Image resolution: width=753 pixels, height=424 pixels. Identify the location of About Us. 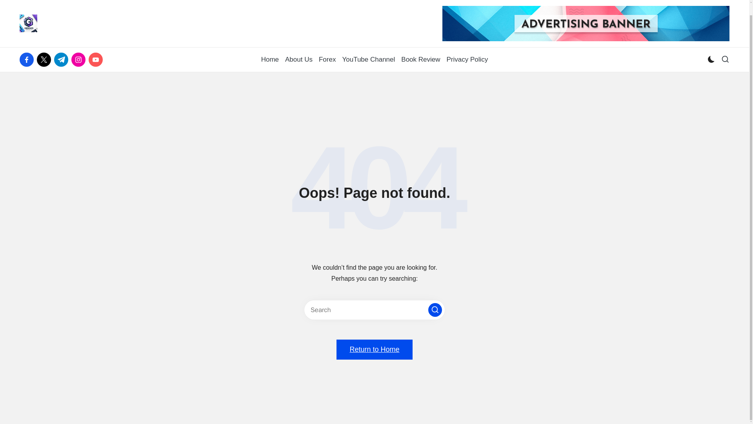
(299, 60).